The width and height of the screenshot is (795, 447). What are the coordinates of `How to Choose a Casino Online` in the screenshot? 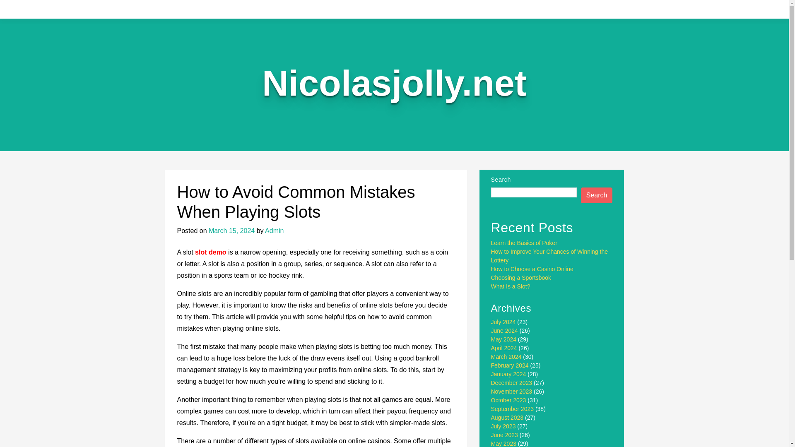 It's located at (532, 269).